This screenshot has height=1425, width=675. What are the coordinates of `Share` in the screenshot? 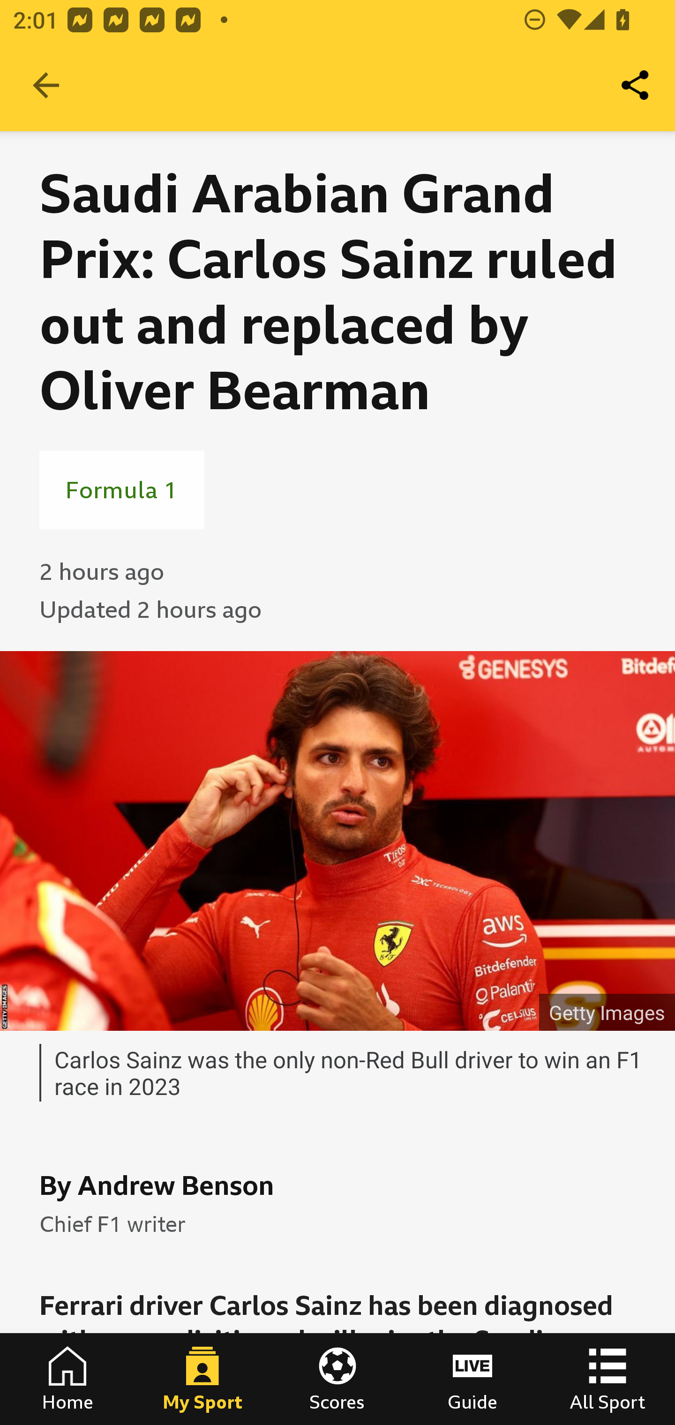 It's located at (636, 85).